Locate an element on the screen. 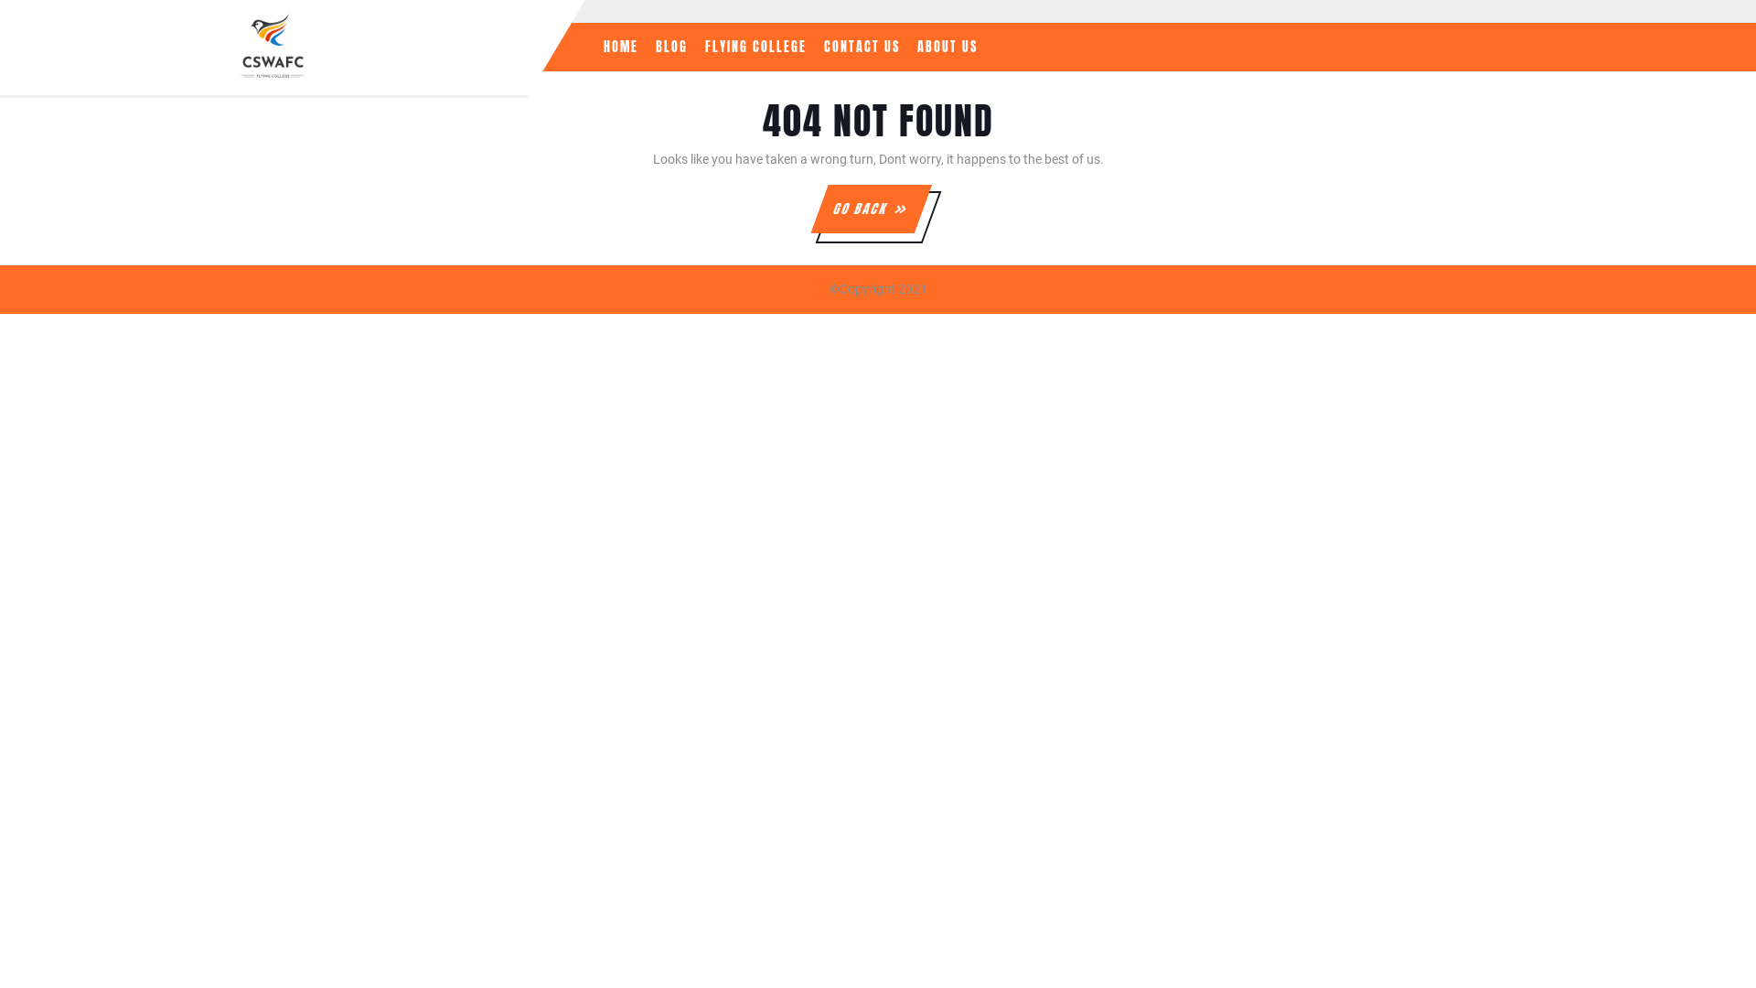 This screenshot has width=1756, height=988. CONTACT US is located at coordinates (862, 48).